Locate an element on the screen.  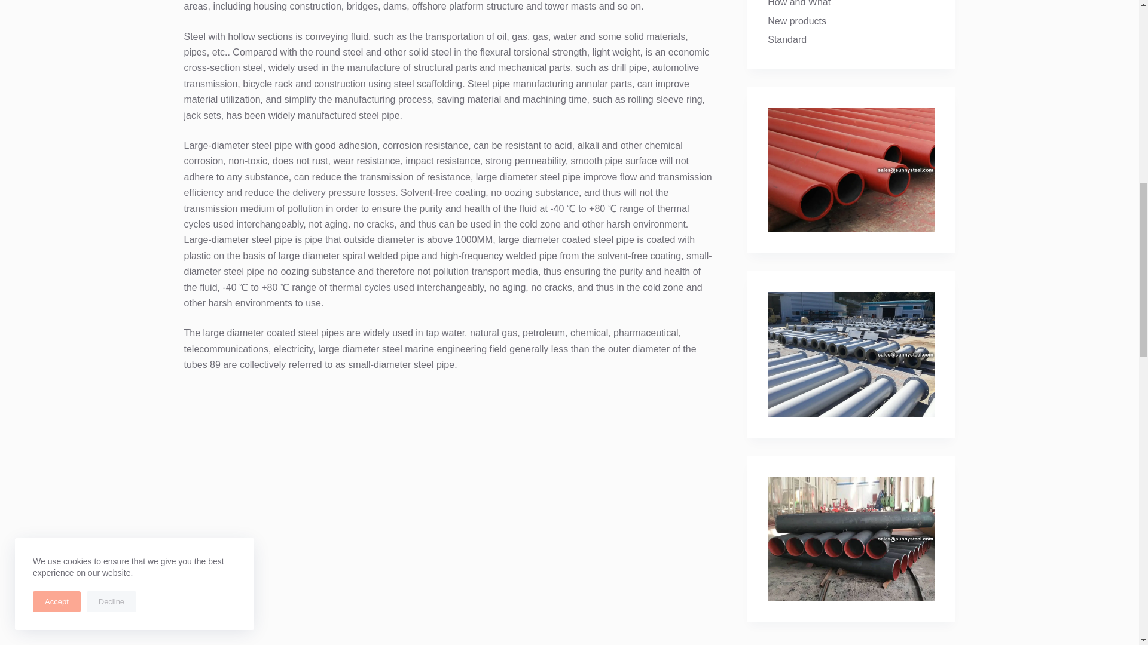
Rare earth alloy wear-resistant pipe is located at coordinates (851, 539).